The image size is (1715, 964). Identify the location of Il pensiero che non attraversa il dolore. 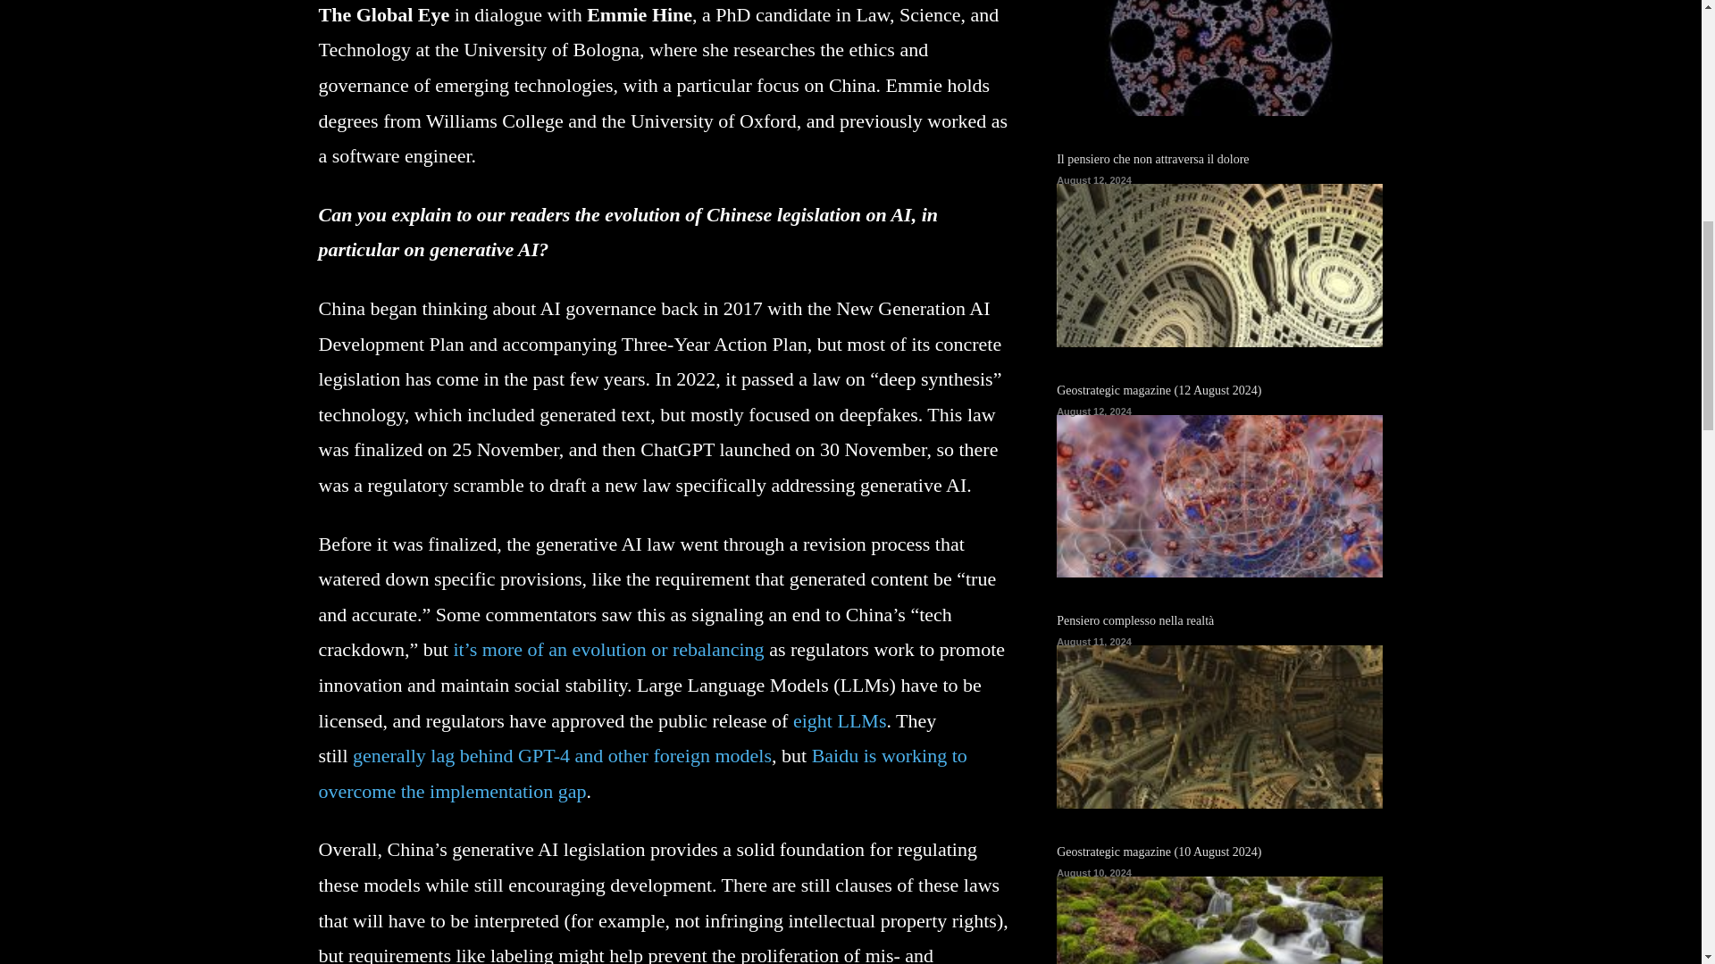
(1218, 265).